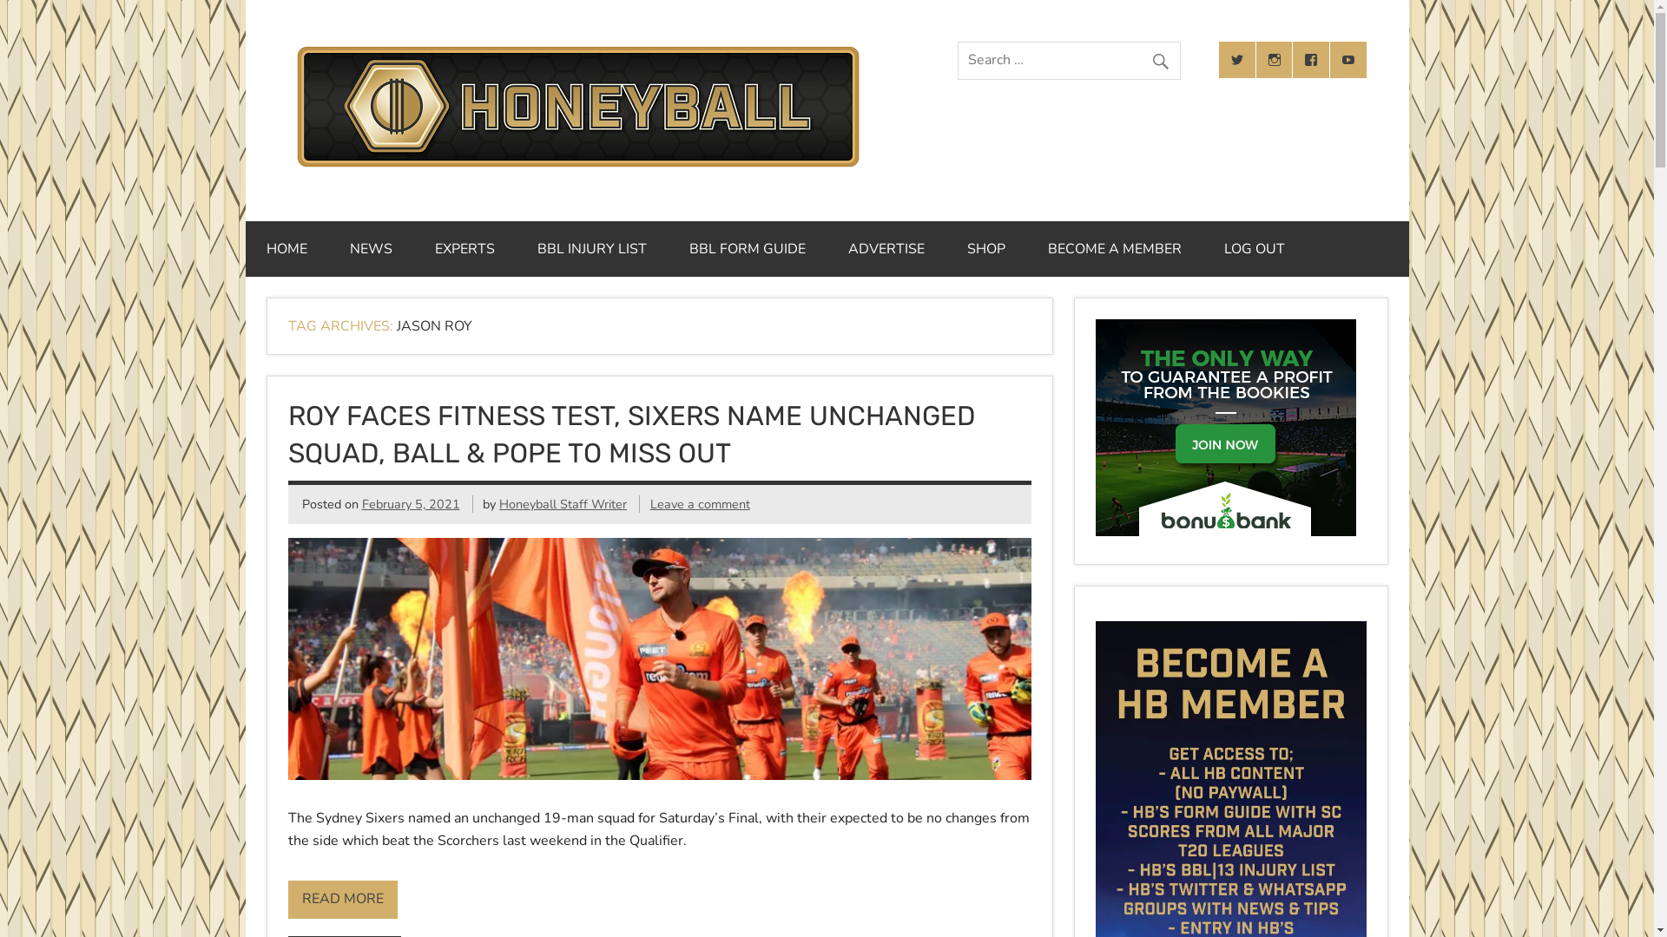 This screenshot has height=937, width=1667. Describe the element at coordinates (410, 504) in the screenshot. I see `February 5, 2021` at that location.